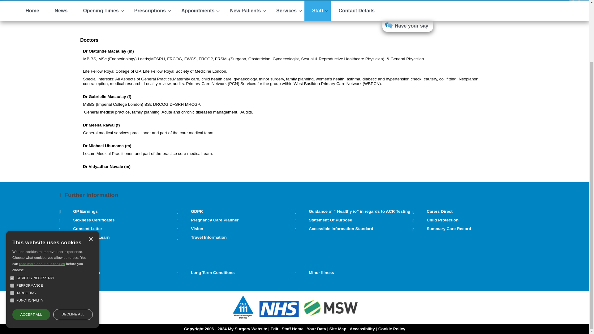 The image size is (594, 334). I want to click on Appointments, so click(198, 11).